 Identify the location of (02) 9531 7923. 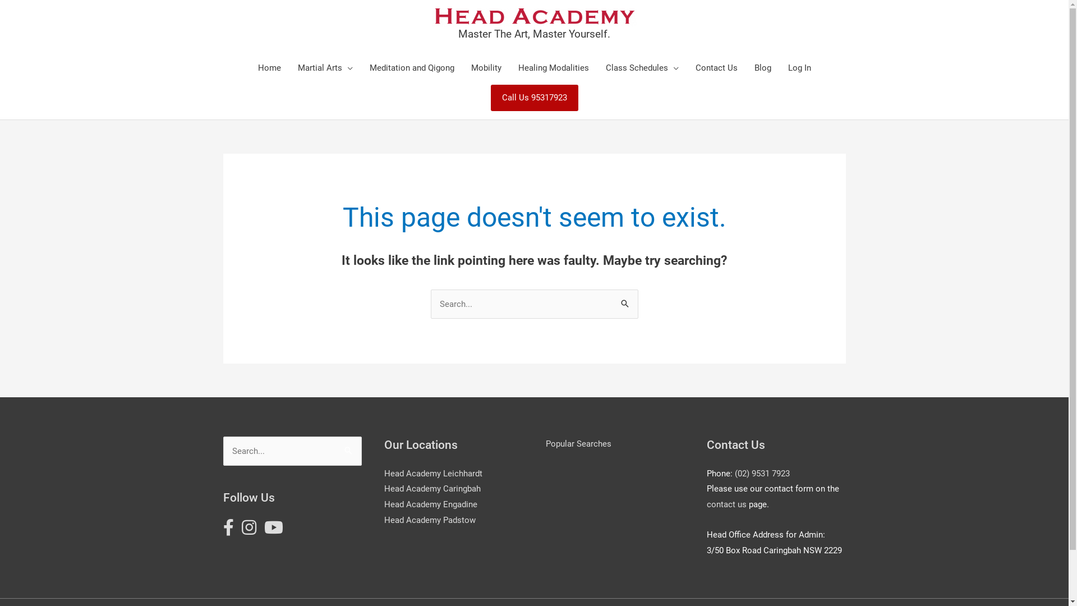
(762, 473).